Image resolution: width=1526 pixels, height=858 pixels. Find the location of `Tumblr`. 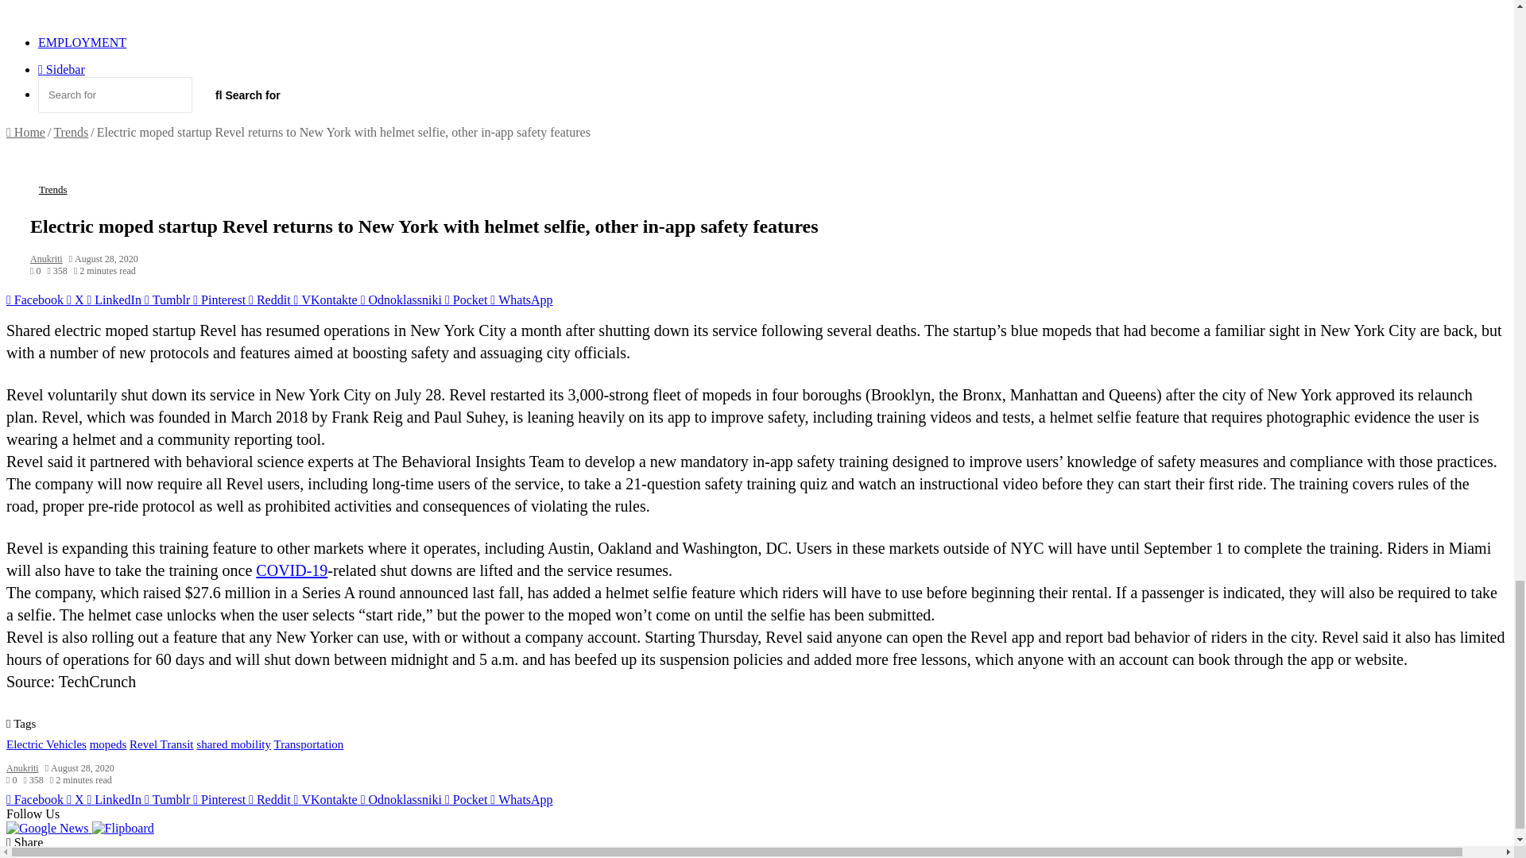

Tumblr is located at coordinates (168, 300).